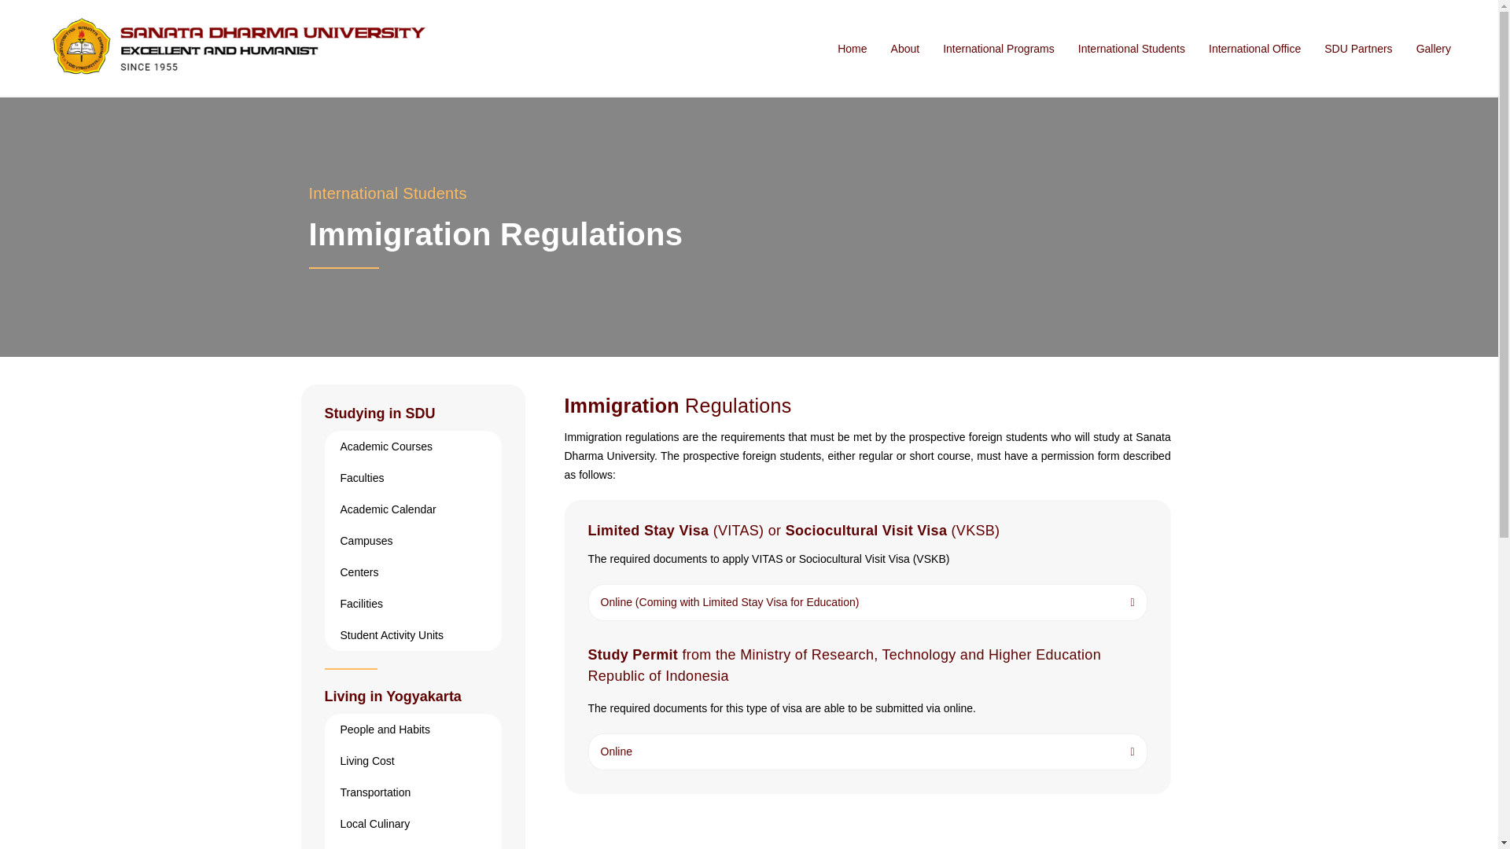 The width and height of the screenshot is (1510, 849). I want to click on International Programs, so click(999, 42).